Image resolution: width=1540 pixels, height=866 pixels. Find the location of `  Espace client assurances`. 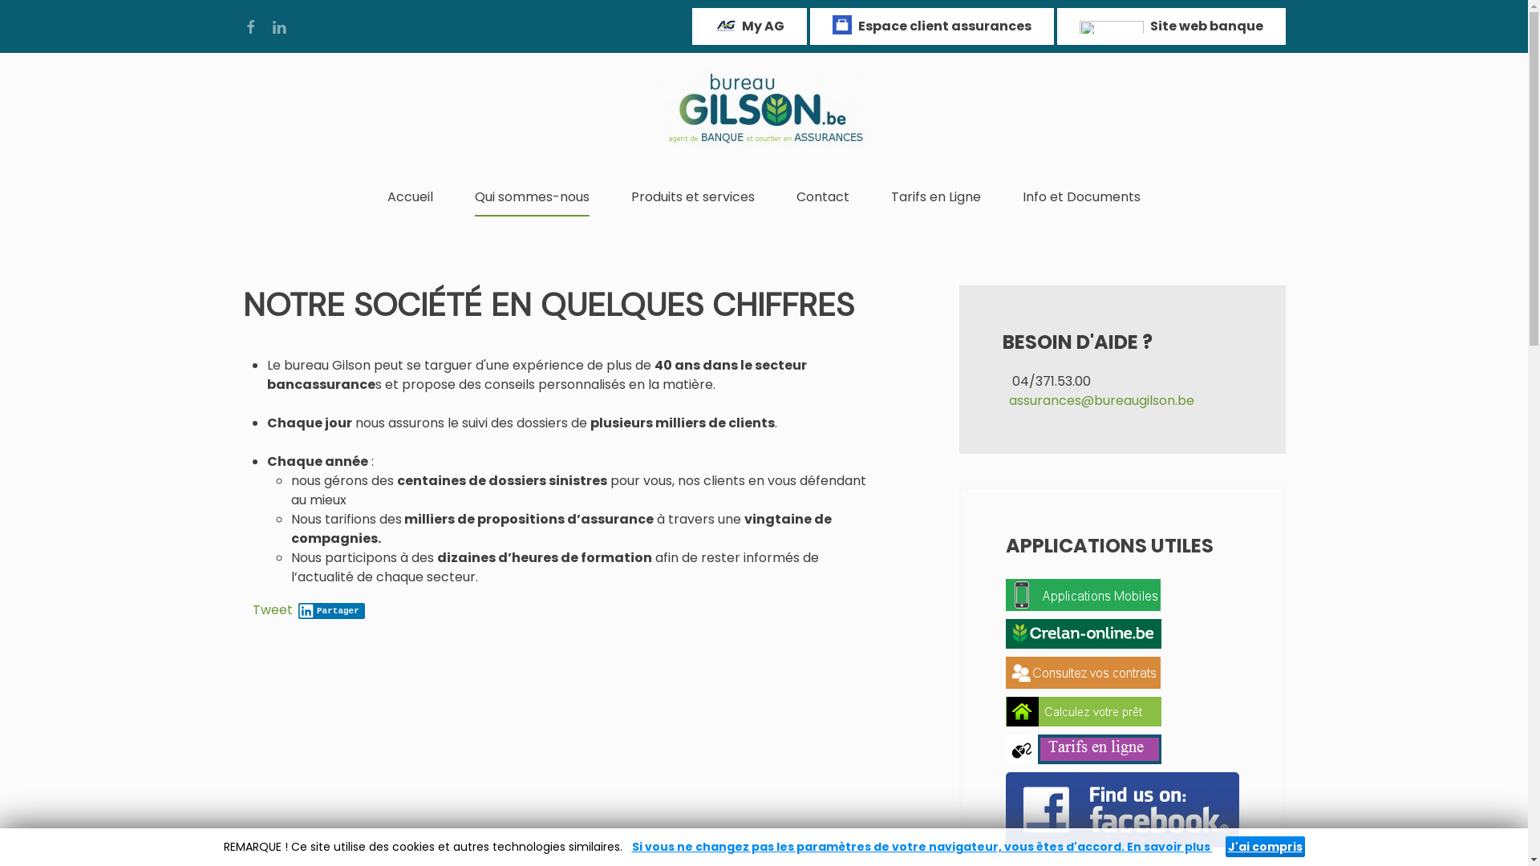

  Espace client assurances is located at coordinates (932, 26).